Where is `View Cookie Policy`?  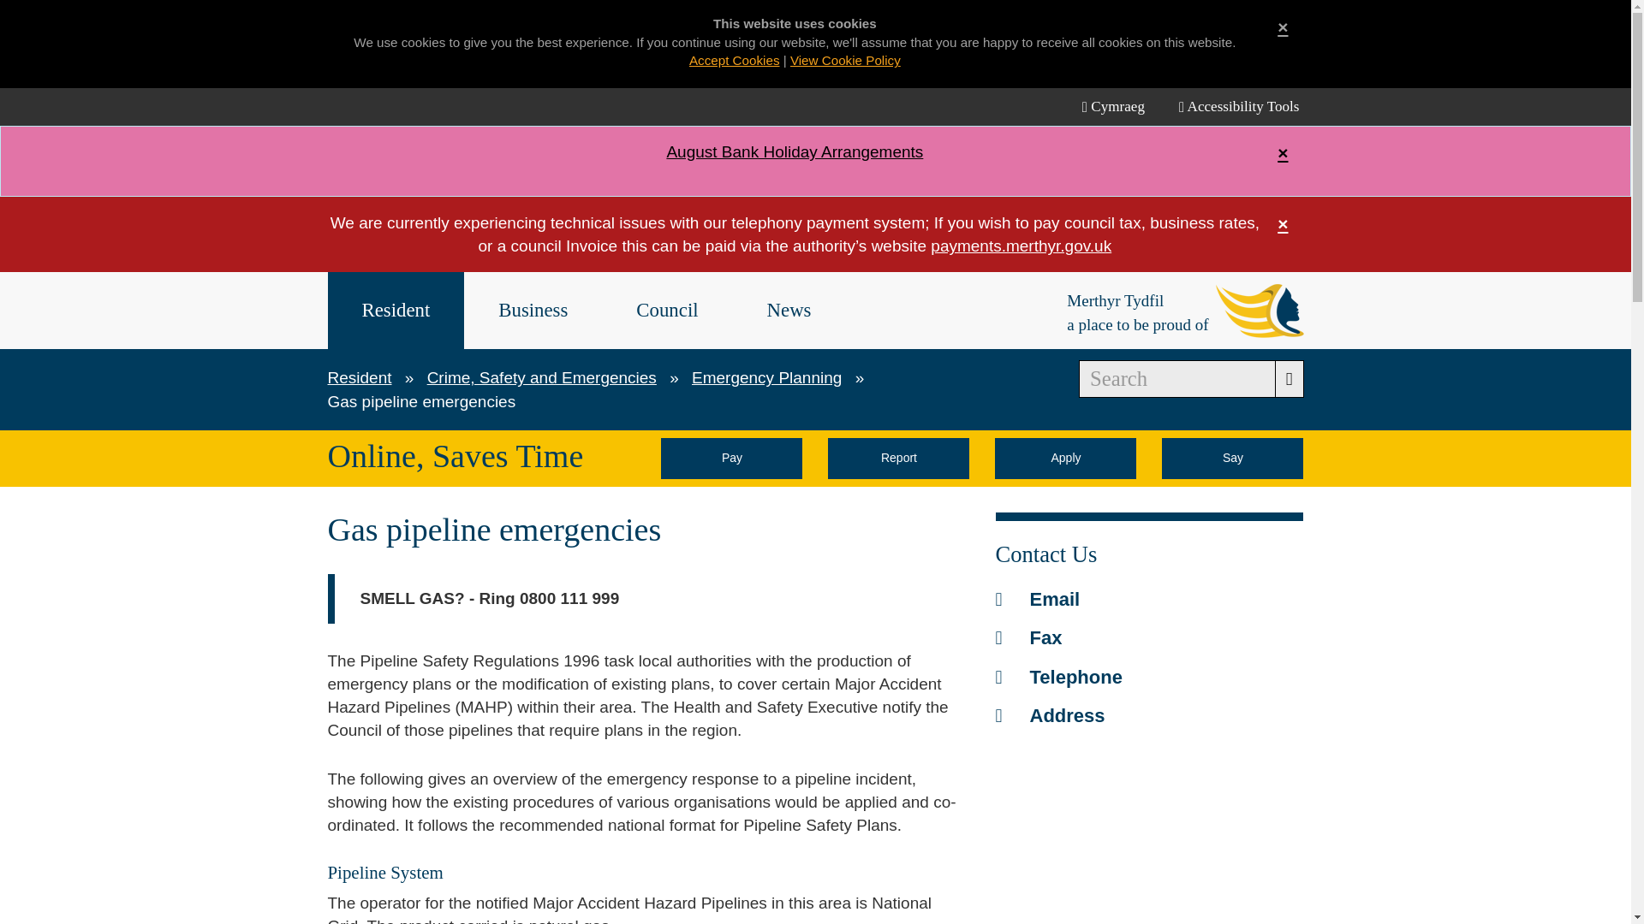 View Cookie Policy is located at coordinates (846, 60).